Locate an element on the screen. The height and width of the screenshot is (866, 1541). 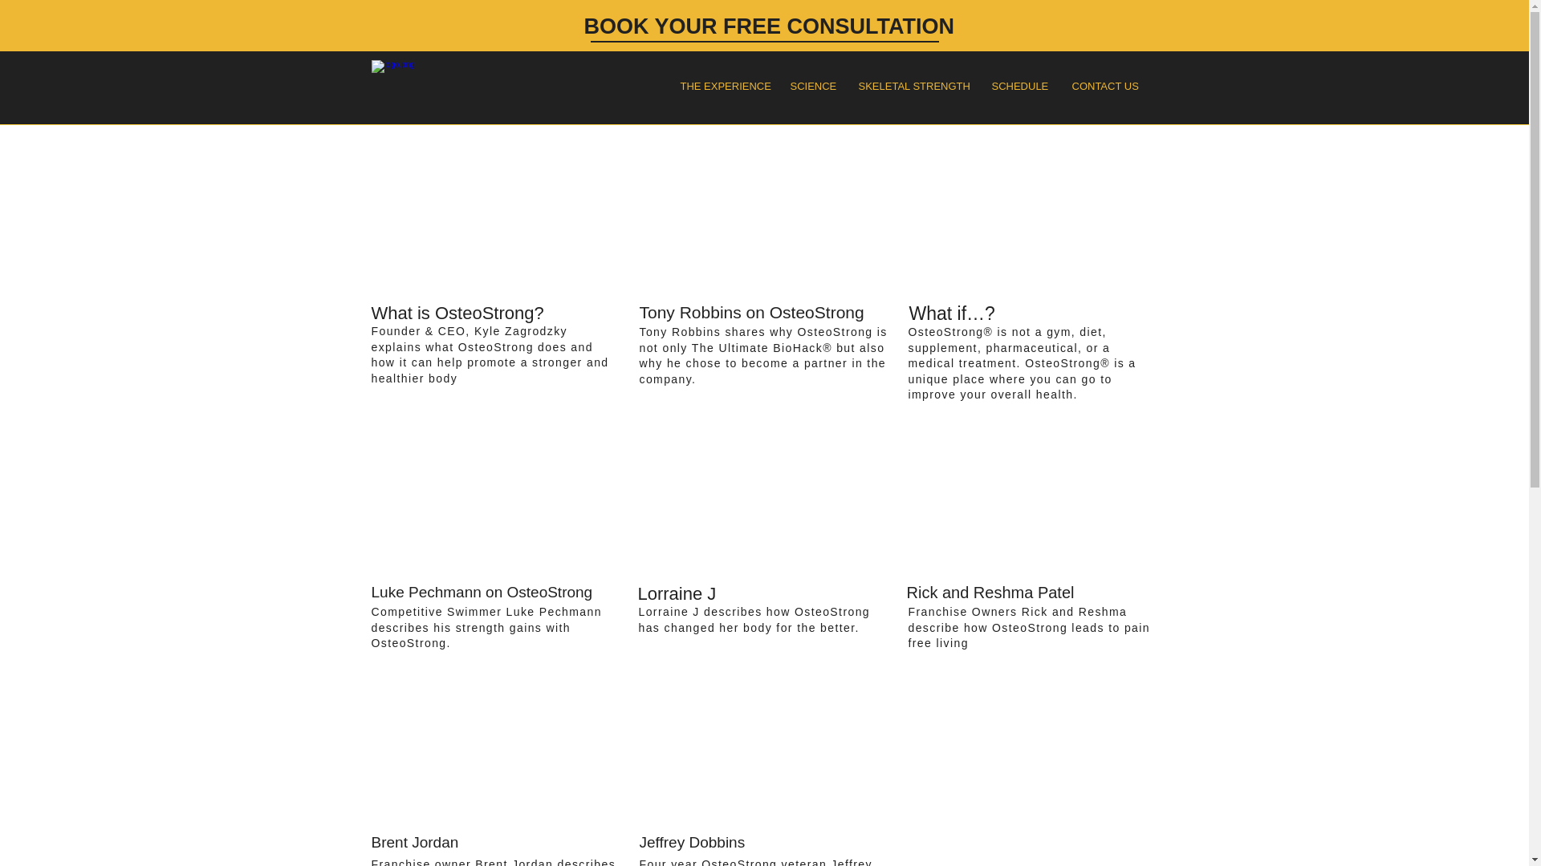
THE EXPERIENCE is located at coordinates (722, 86).